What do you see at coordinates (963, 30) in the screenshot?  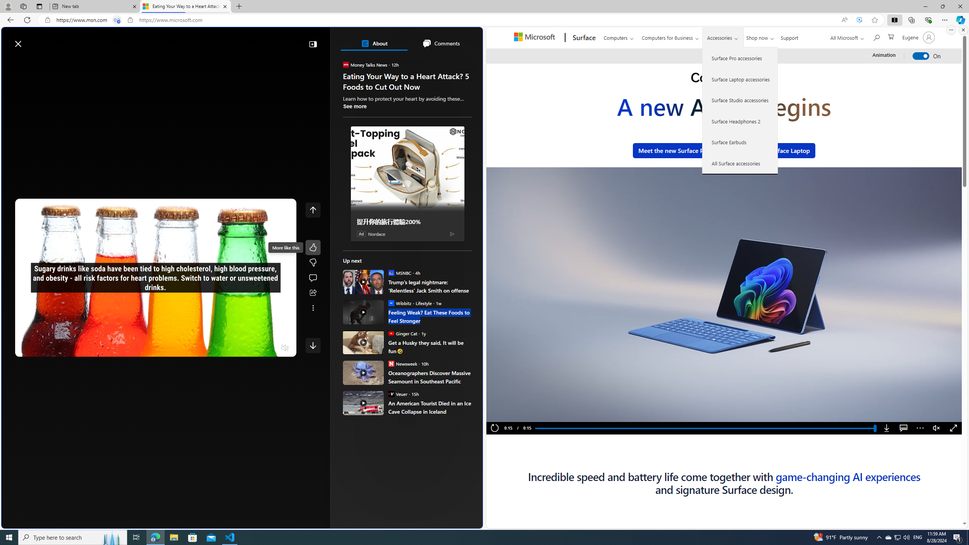 I see `Close split screen.` at bounding box center [963, 30].